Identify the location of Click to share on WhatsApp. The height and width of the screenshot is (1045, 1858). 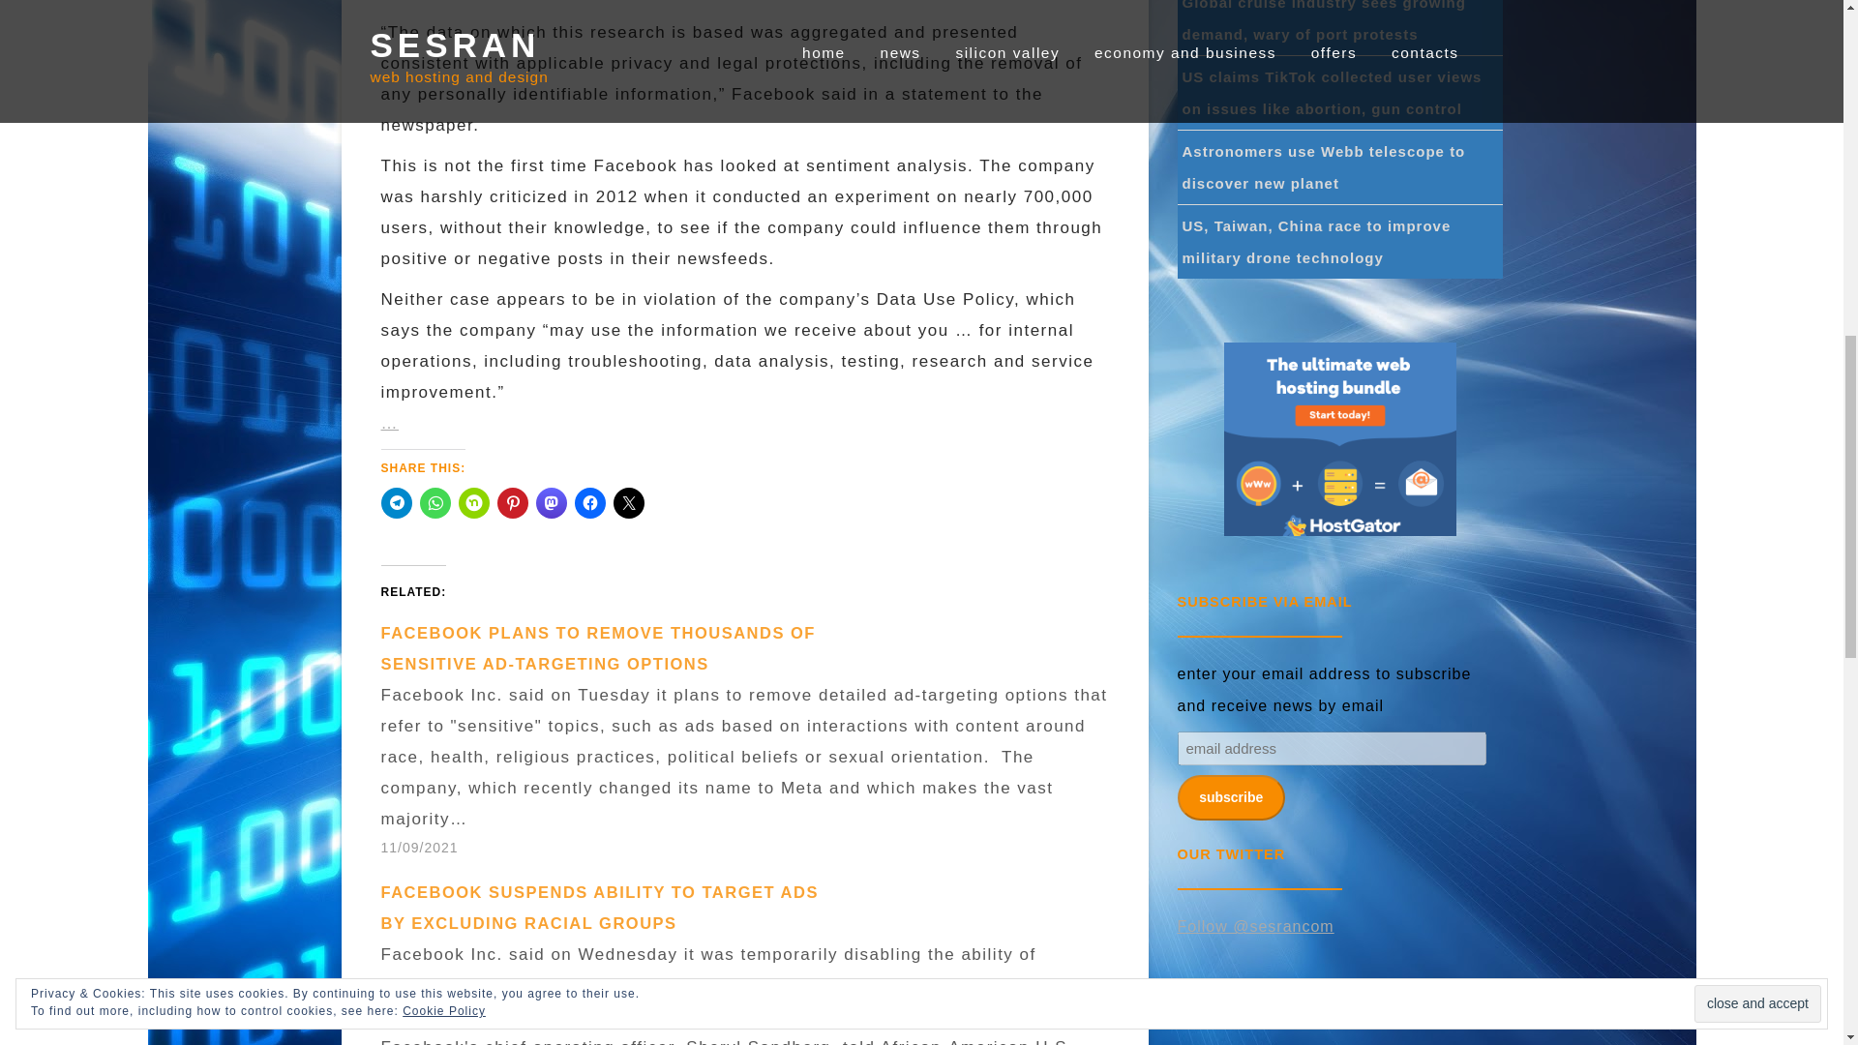
(435, 503).